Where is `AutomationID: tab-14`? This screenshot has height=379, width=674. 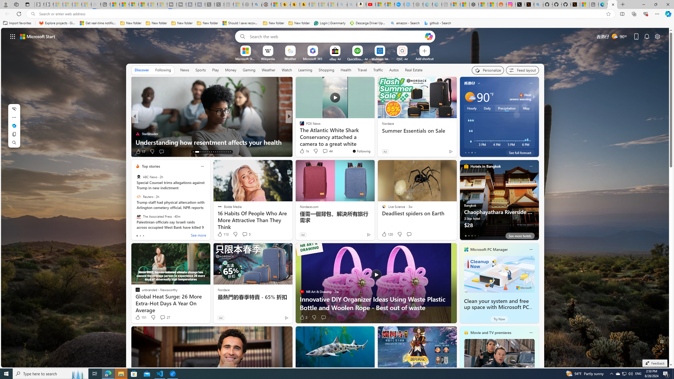
AutomationID: tab-14 is located at coordinates (195, 152).